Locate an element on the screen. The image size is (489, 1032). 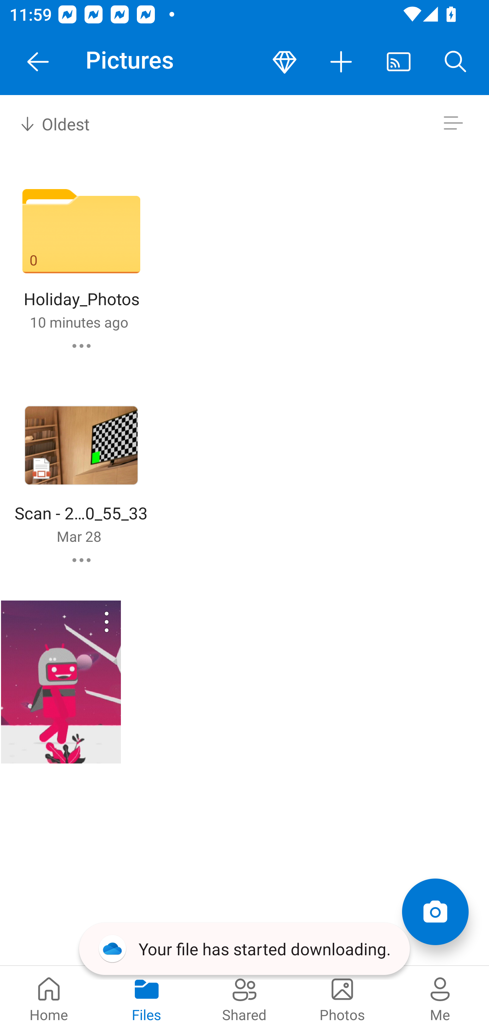
10 minutes ago is located at coordinates (79, 322).